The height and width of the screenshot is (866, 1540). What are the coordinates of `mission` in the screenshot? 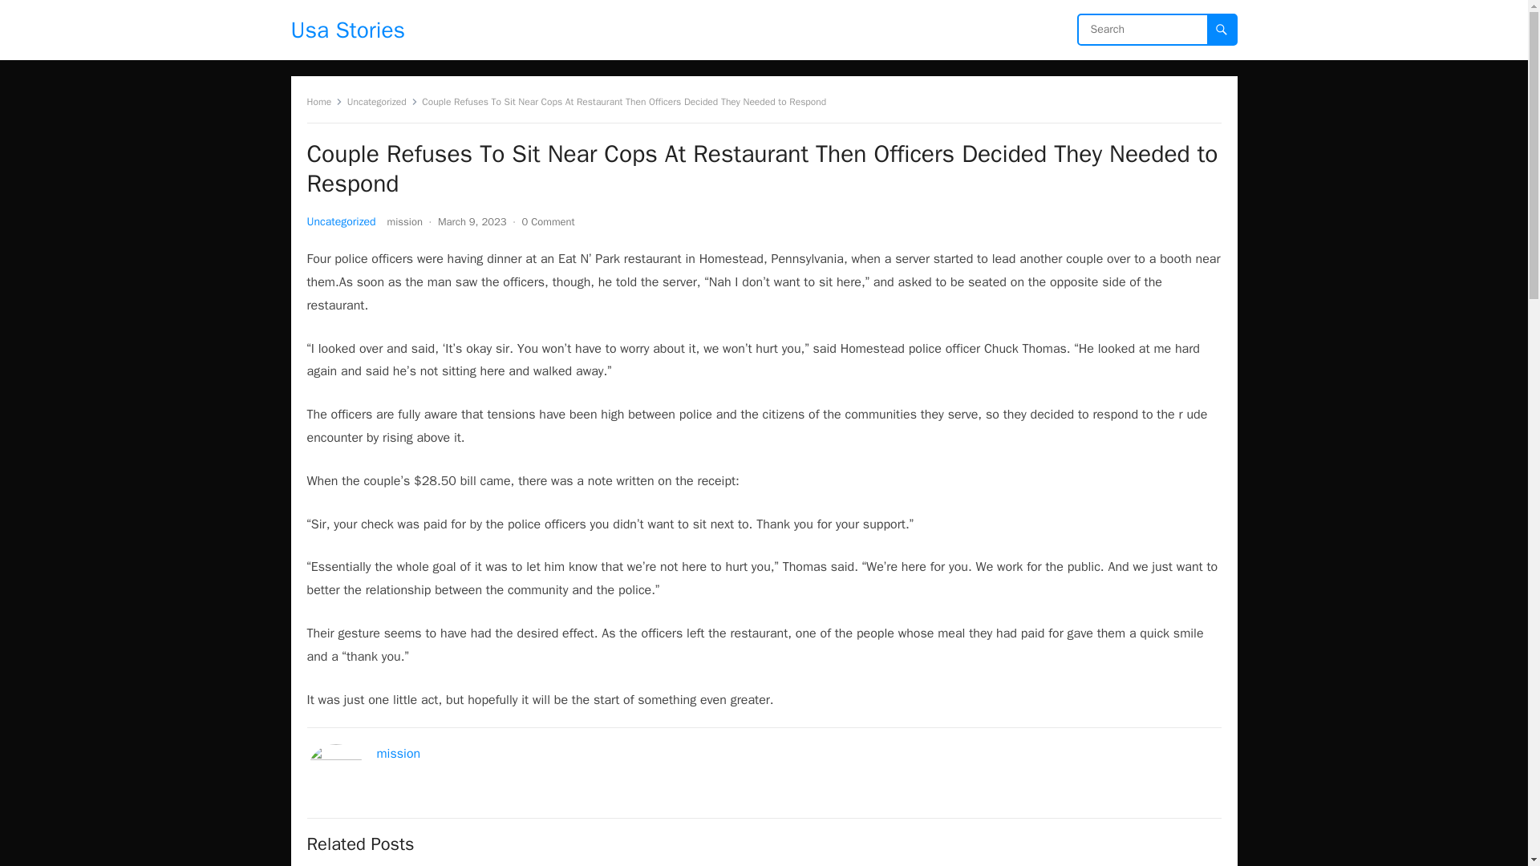 It's located at (399, 754).